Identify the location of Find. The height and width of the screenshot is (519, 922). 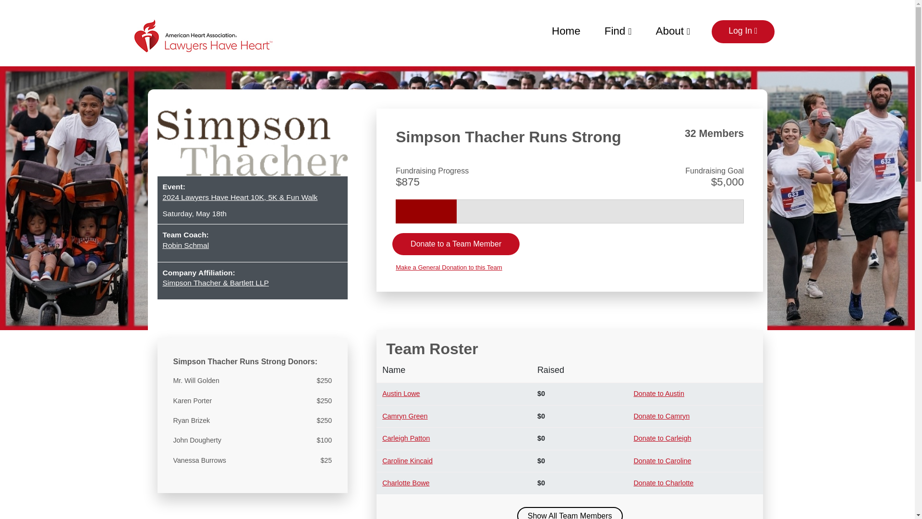
(618, 30).